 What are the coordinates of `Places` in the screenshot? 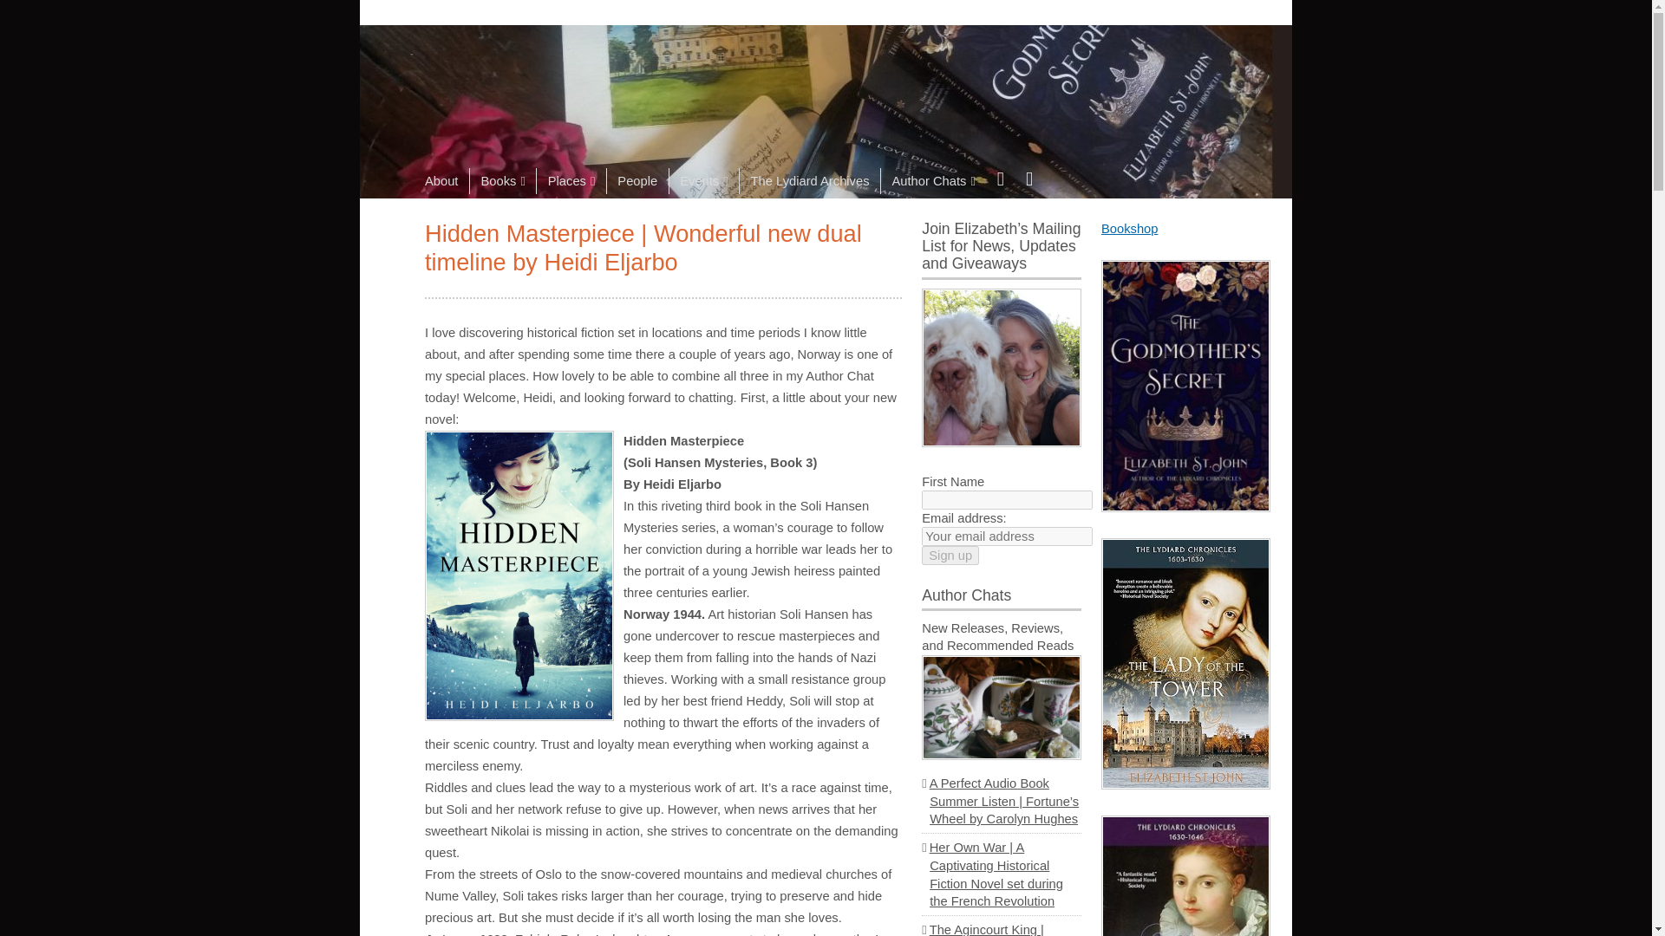 It's located at (571, 180).